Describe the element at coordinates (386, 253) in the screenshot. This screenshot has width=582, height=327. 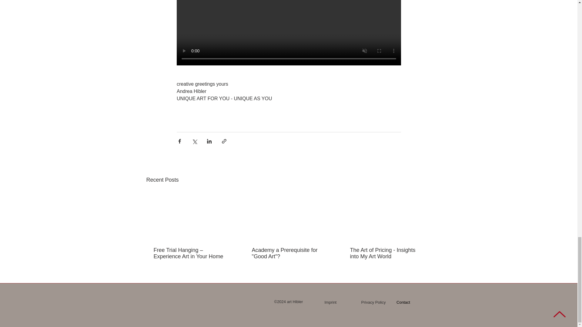
I see `The Art of Pricing - Insights into My Art World` at that location.